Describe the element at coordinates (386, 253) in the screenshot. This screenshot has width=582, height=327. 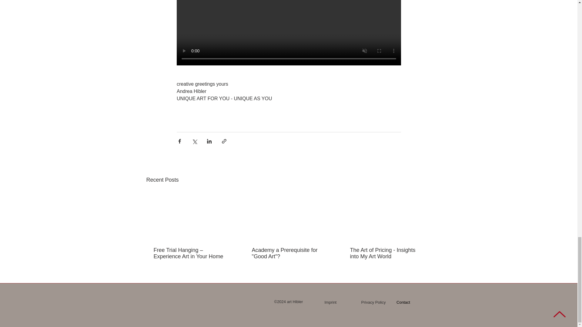
I see `The Art of Pricing - Insights into My Art World` at that location.